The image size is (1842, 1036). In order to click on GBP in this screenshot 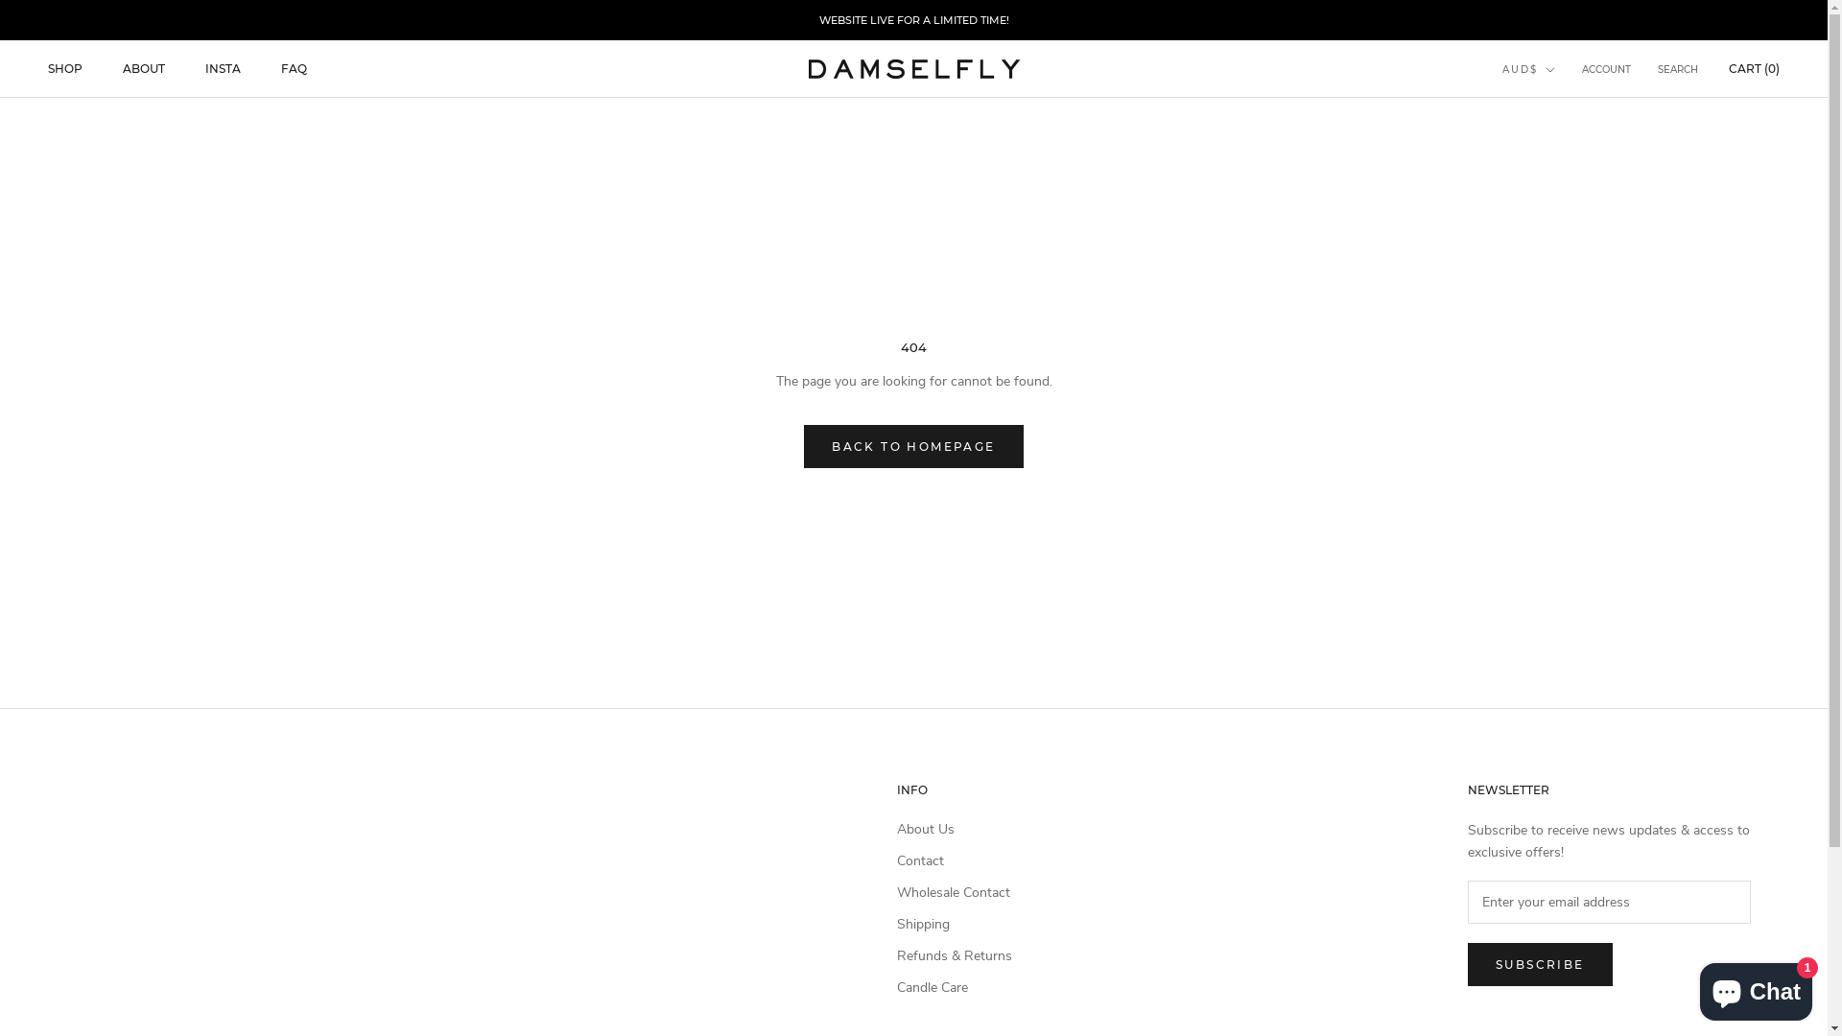, I will do `click(1548, 186)`.